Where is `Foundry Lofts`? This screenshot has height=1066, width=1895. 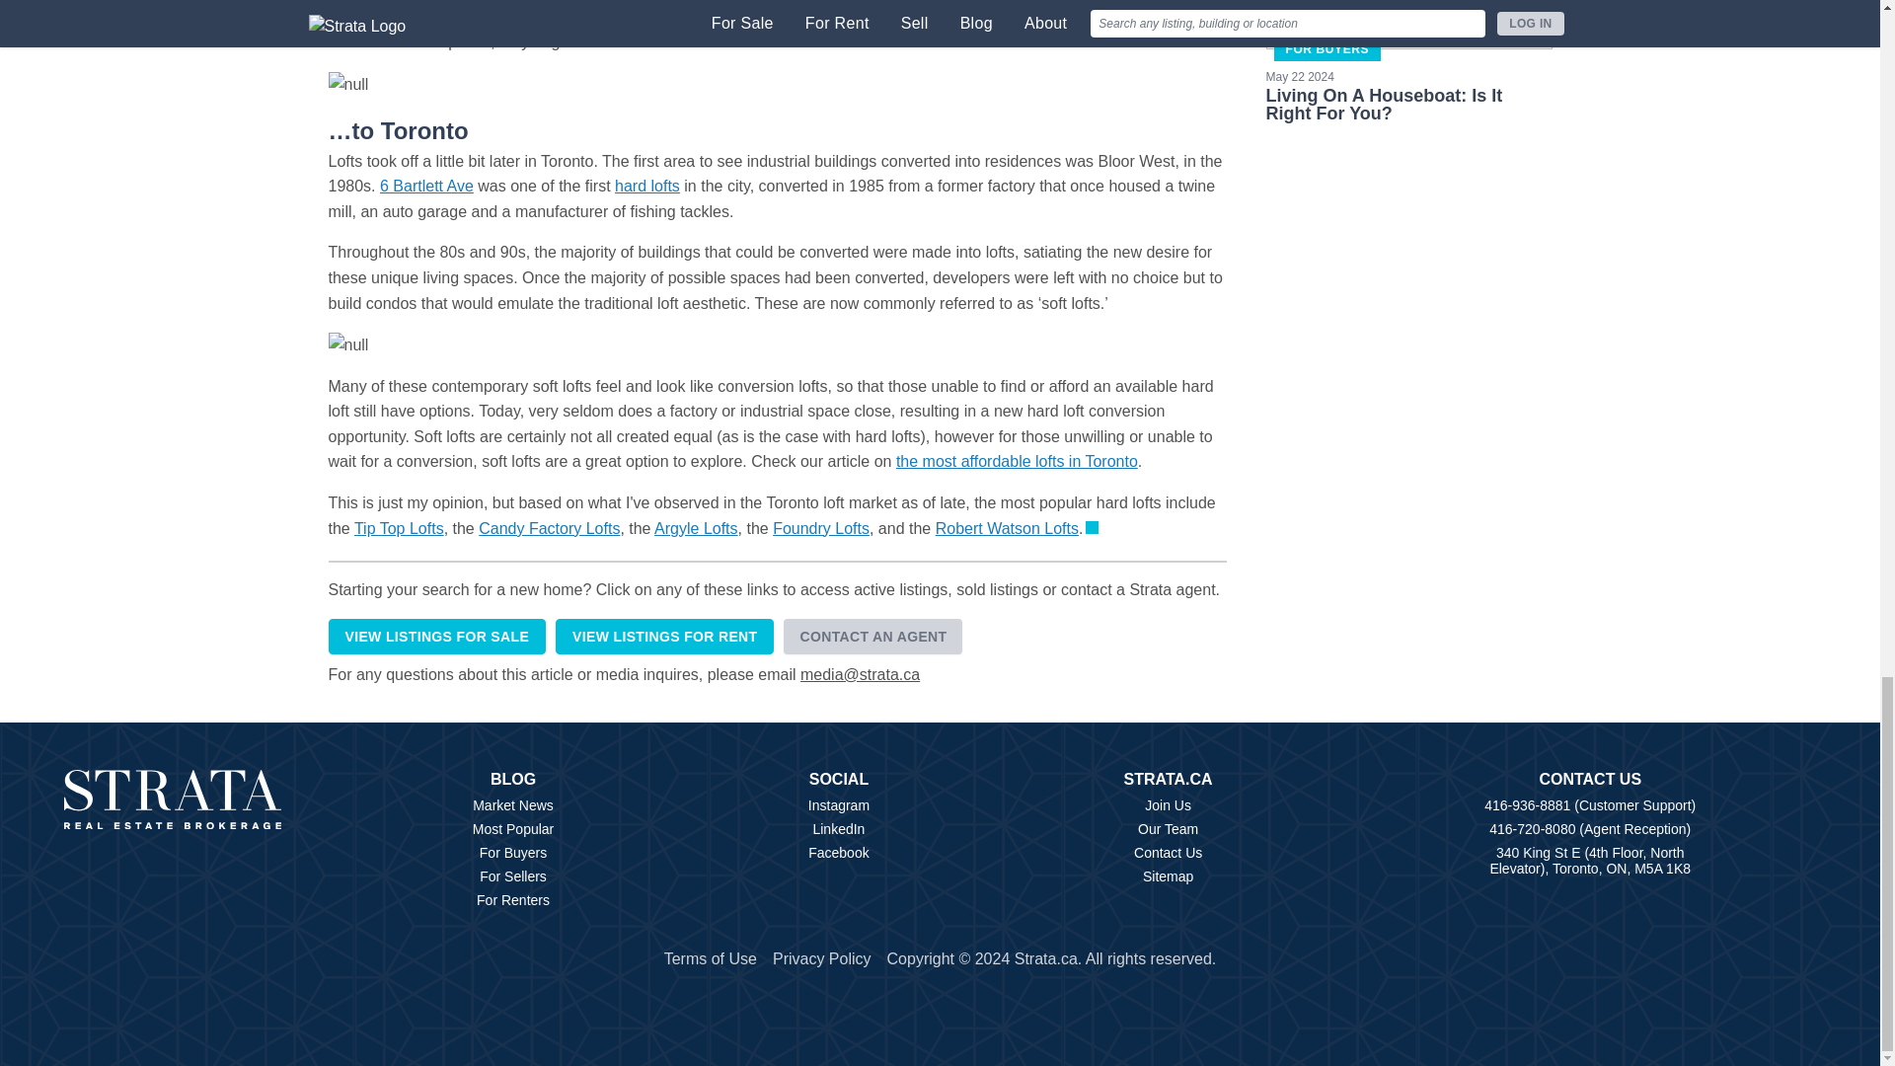
Foundry Lofts is located at coordinates (821, 529).